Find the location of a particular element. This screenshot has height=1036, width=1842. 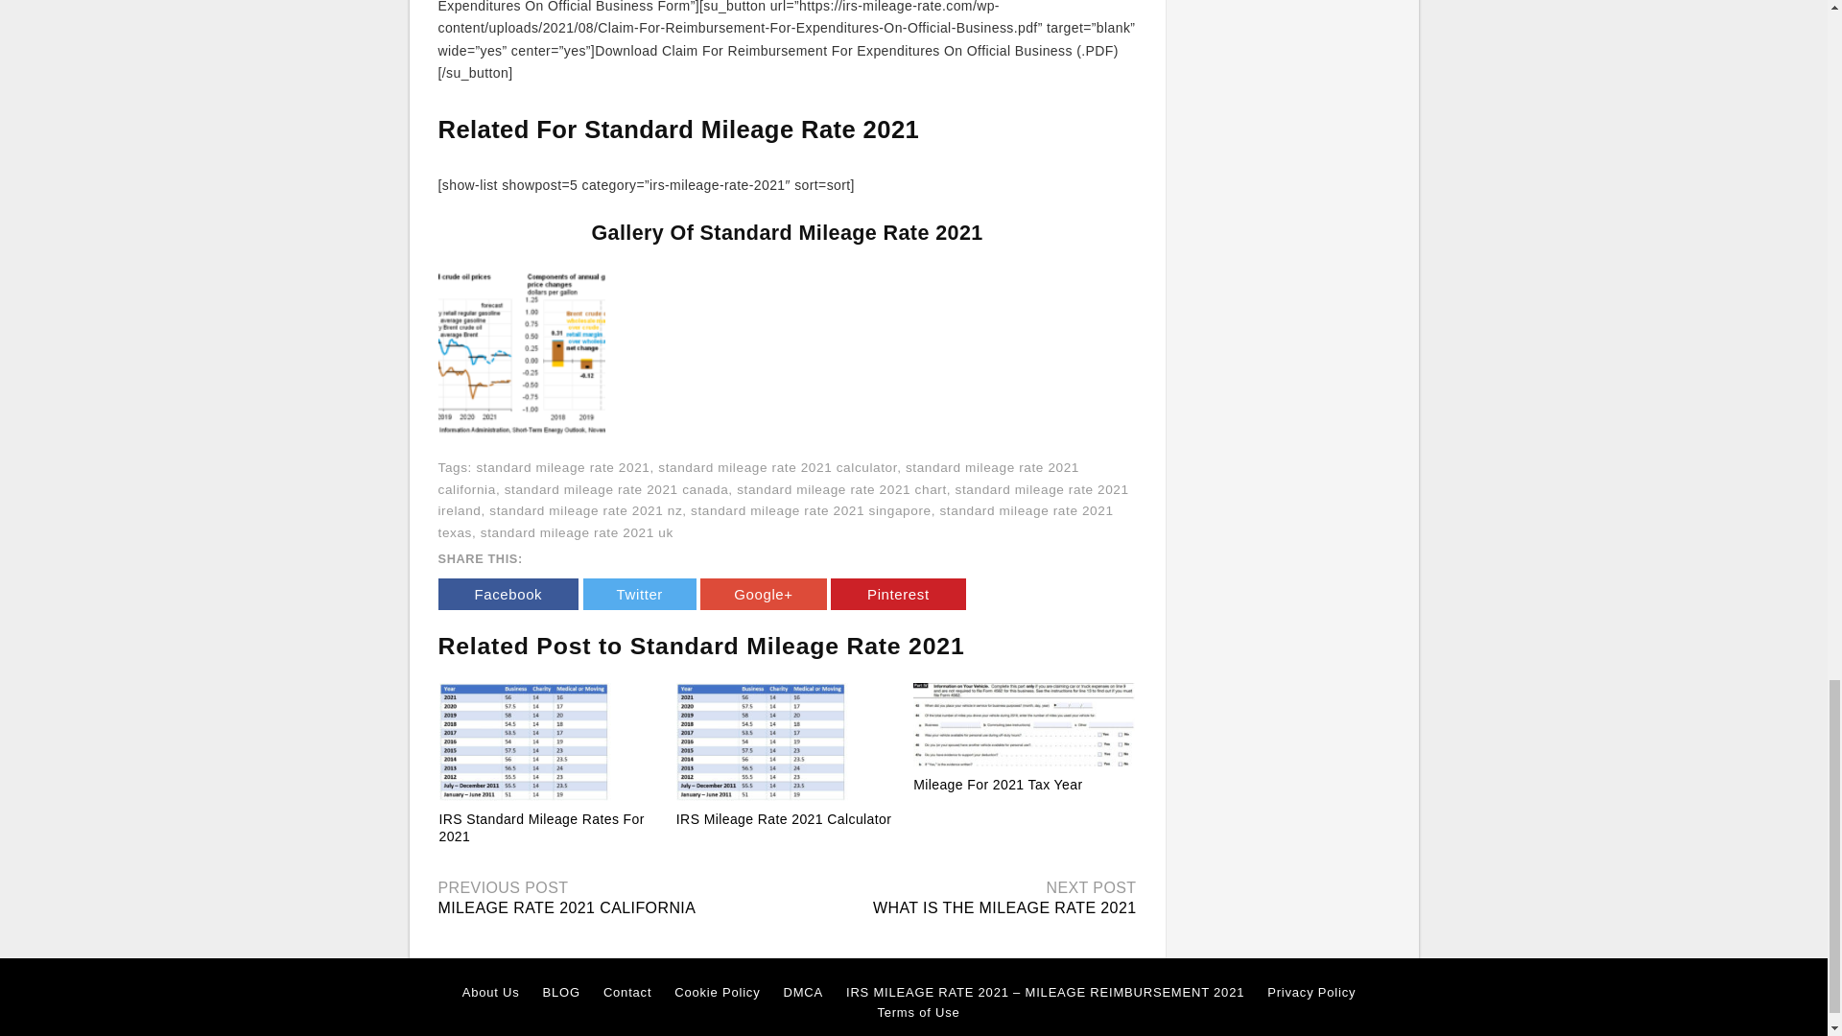

Facebook is located at coordinates (508, 594).